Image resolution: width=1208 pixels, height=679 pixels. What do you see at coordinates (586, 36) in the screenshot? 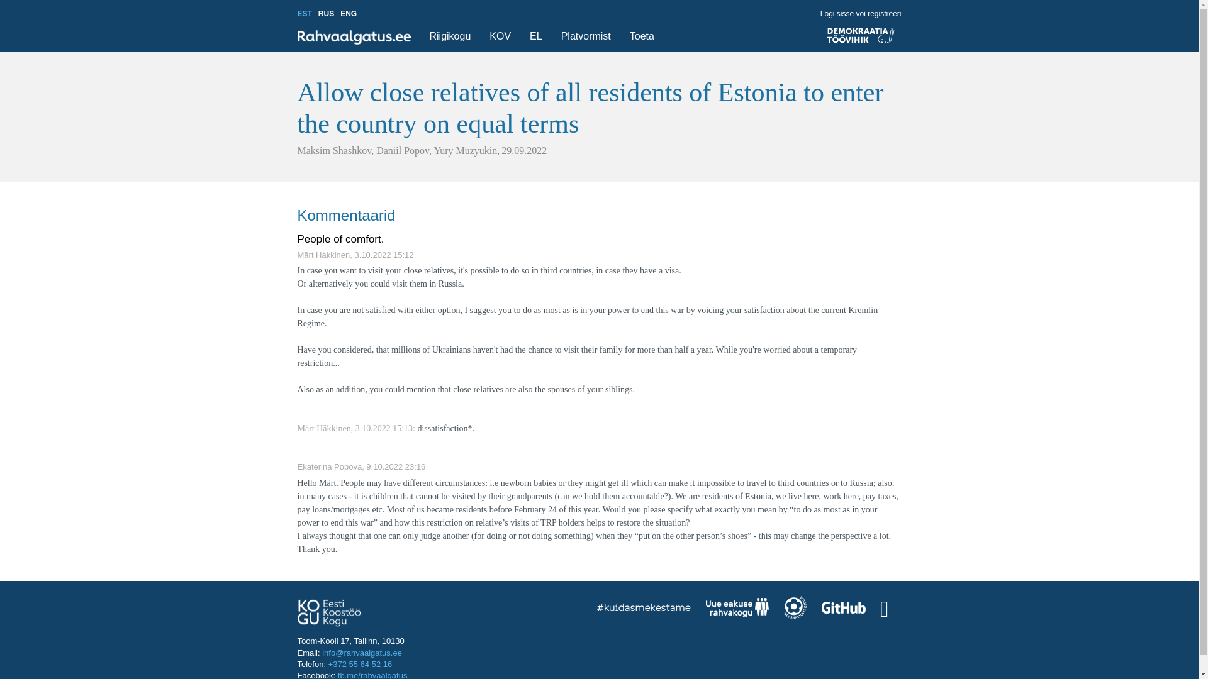
I see `Platvormist` at bounding box center [586, 36].